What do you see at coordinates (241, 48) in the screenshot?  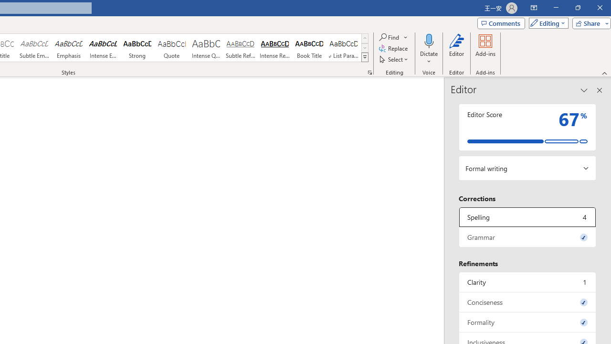 I see `Subtle Reference` at bounding box center [241, 48].